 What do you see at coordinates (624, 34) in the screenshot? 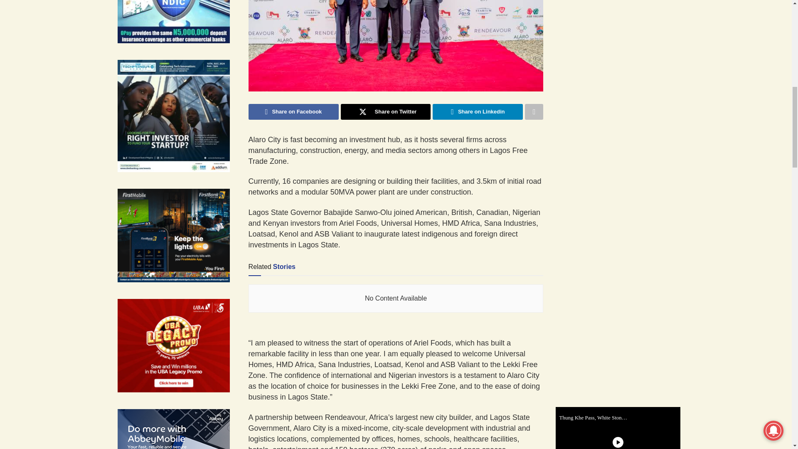
I see `Advertisement` at bounding box center [624, 34].